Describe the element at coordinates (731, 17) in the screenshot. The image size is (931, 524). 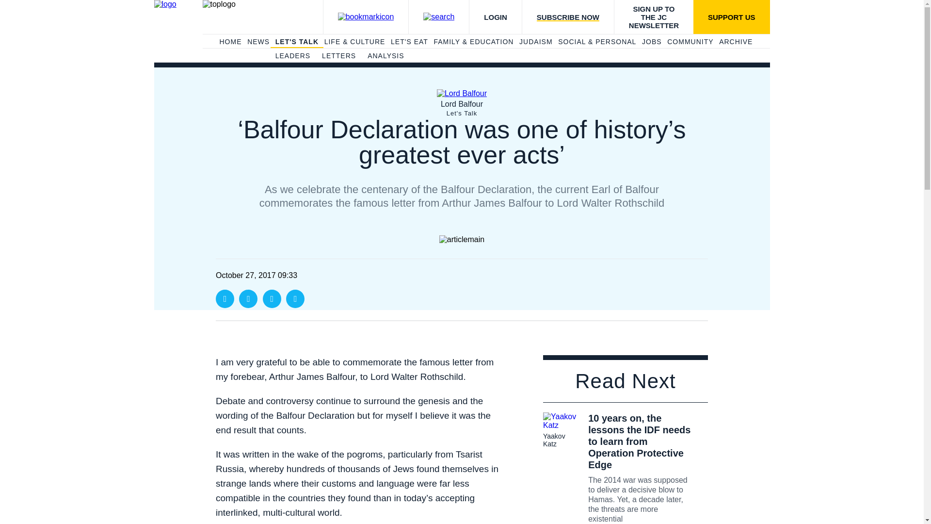
I see `SUPPORT US` at that location.